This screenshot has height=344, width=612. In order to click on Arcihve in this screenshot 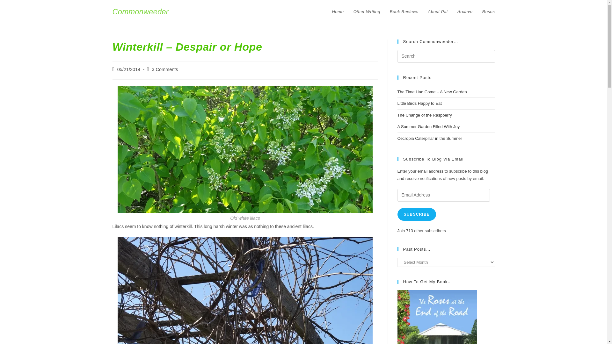, I will do `click(465, 12)`.